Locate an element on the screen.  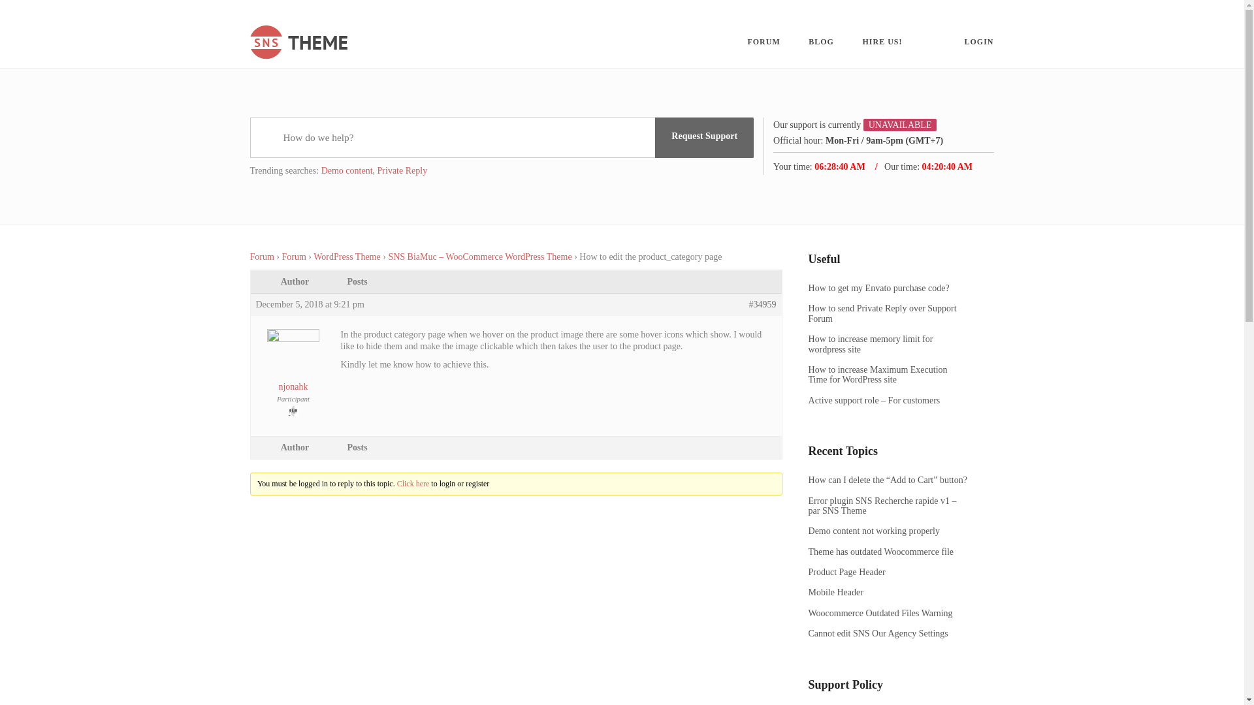
Private Reply is located at coordinates (402, 170).